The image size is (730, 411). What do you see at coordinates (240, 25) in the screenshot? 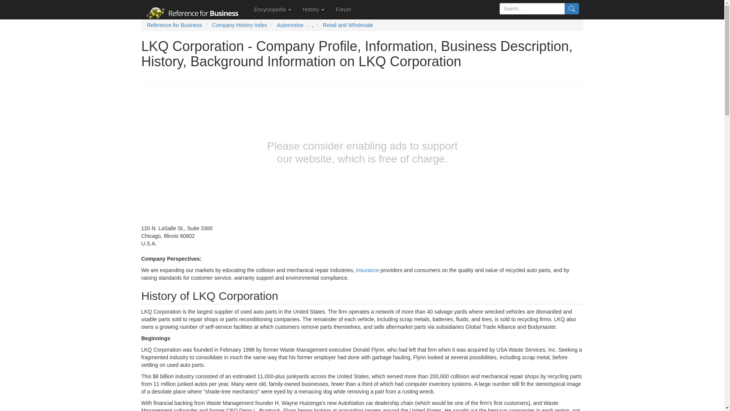
I see `Company History Index` at bounding box center [240, 25].